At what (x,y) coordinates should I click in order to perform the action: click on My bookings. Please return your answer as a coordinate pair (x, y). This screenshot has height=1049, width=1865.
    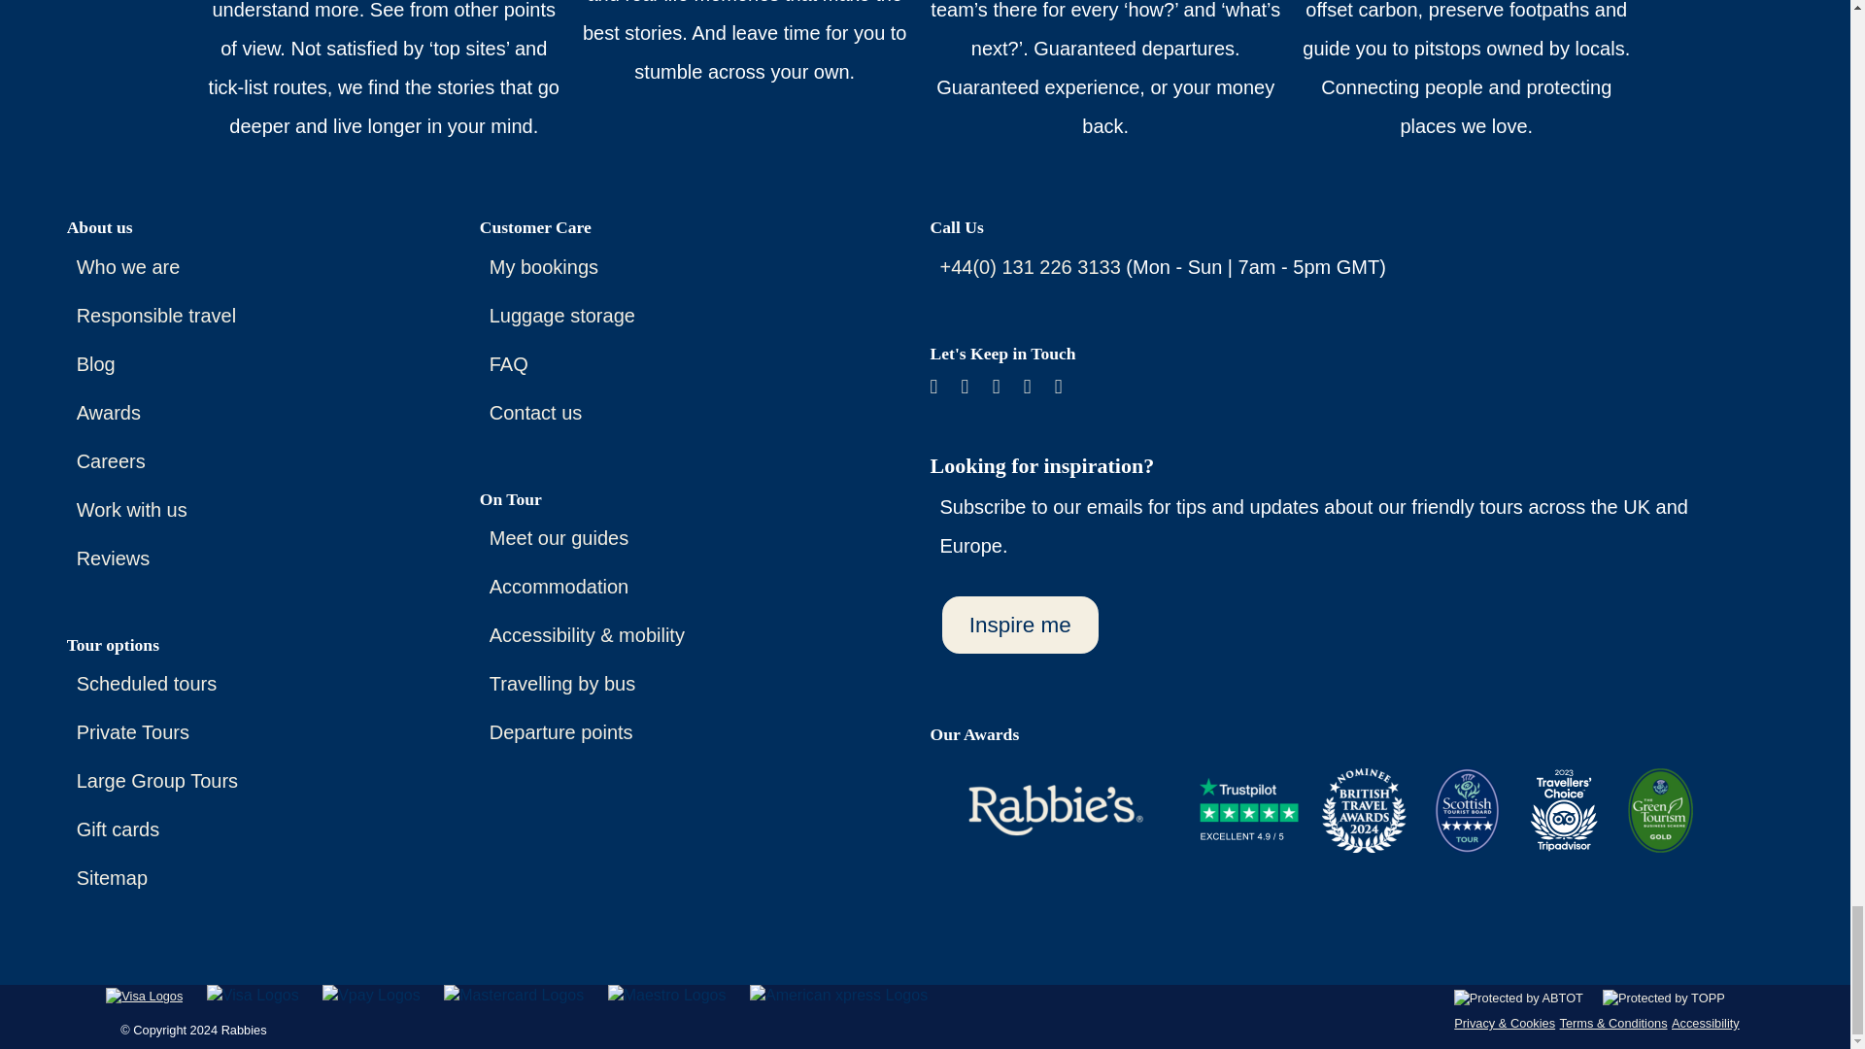
    Looking at the image, I should click on (544, 266).